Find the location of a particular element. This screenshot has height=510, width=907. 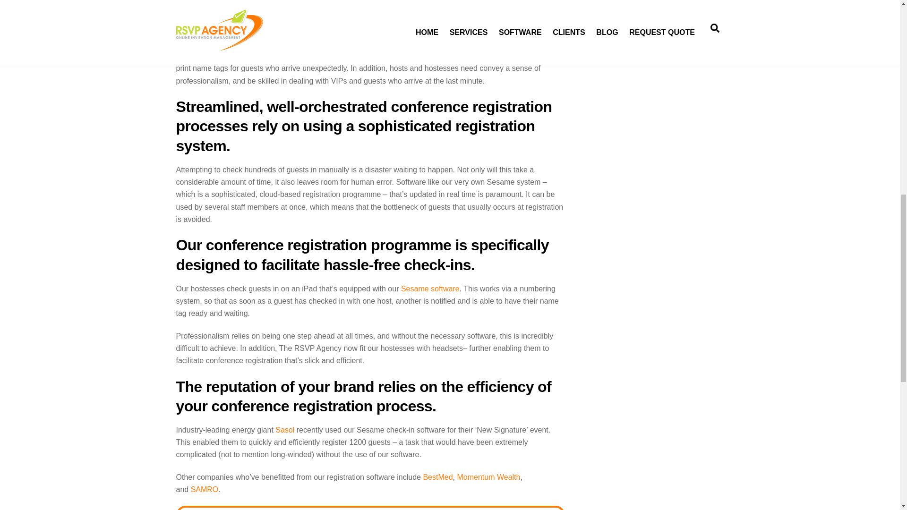

BestMed is located at coordinates (437, 477).